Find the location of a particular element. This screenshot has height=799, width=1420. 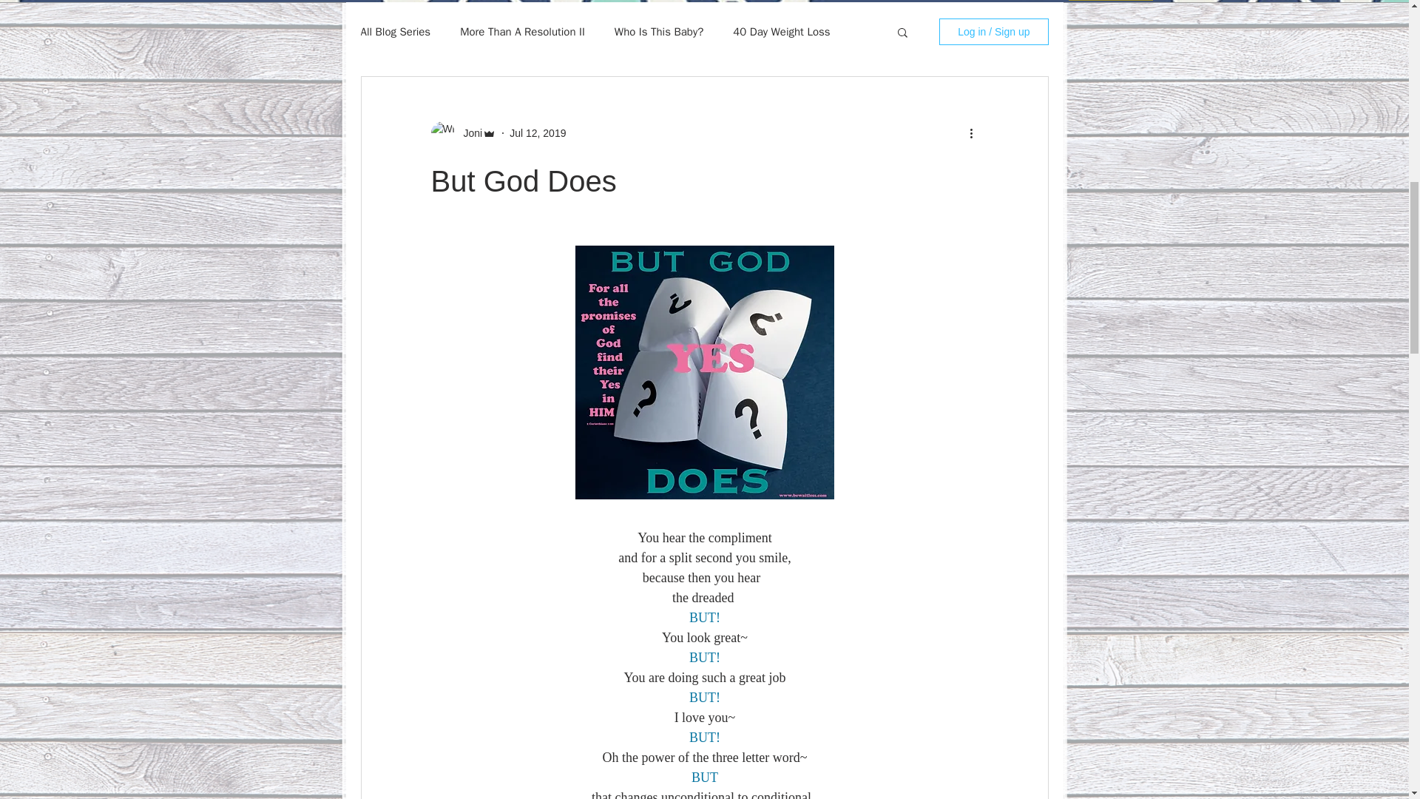

40 Day Weight Loss is located at coordinates (781, 31).